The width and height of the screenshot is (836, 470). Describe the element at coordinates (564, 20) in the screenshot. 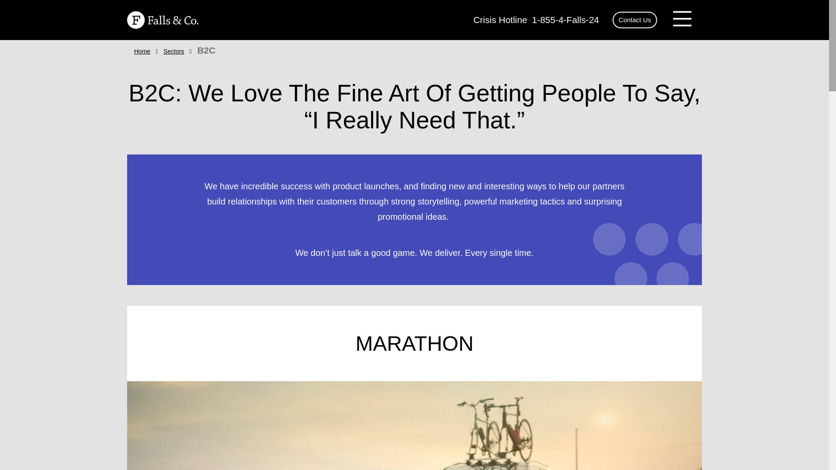

I see `1-855-4-Falls-24` at that location.